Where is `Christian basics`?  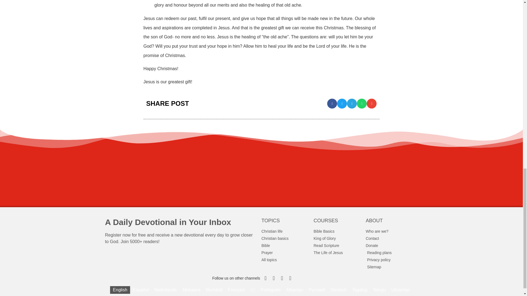 Christian basics is located at coordinates (287, 238).